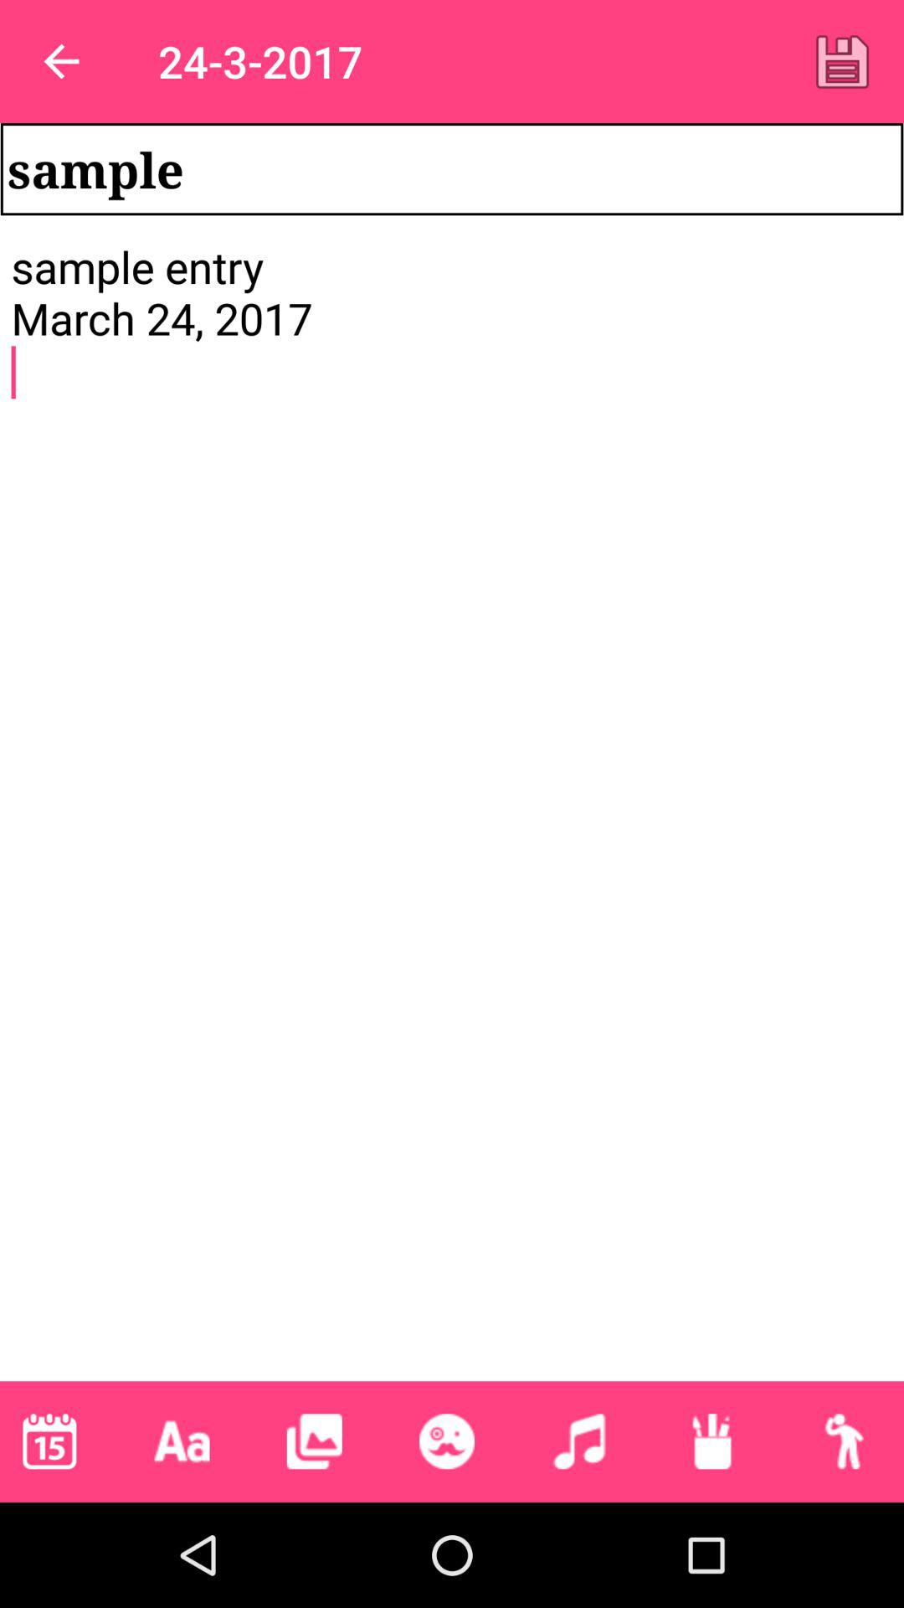 This screenshot has height=1608, width=904. What do you see at coordinates (314, 1441) in the screenshot?
I see `add photos` at bounding box center [314, 1441].